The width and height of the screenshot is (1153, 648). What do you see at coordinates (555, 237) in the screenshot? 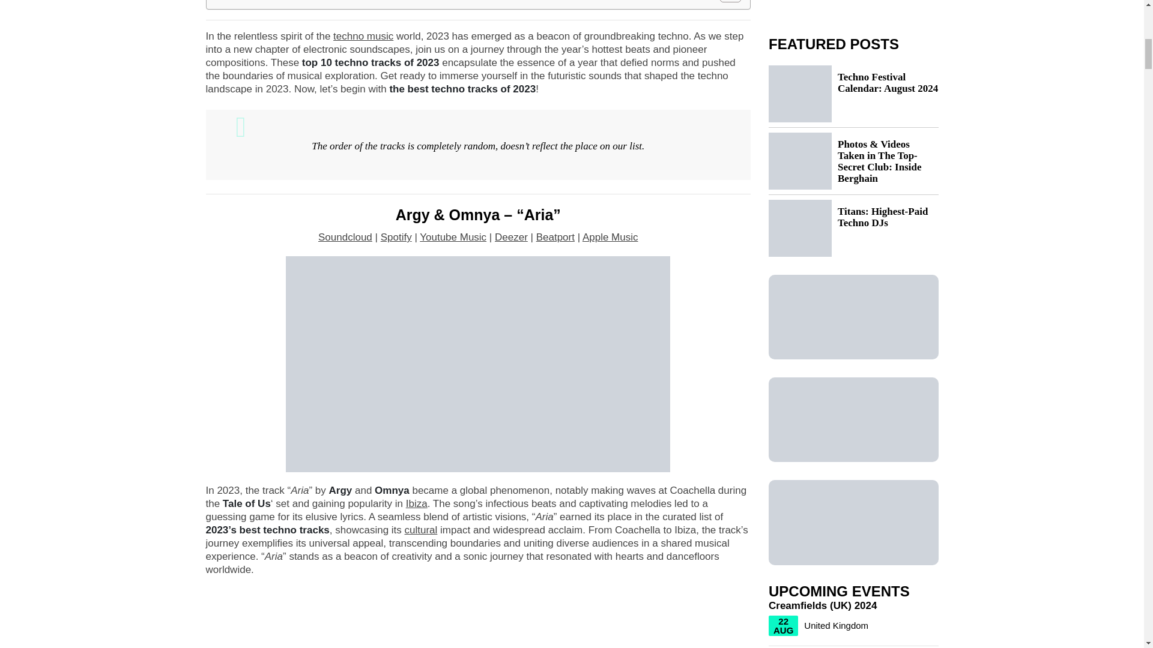
I see `Beatport` at bounding box center [555, 237].